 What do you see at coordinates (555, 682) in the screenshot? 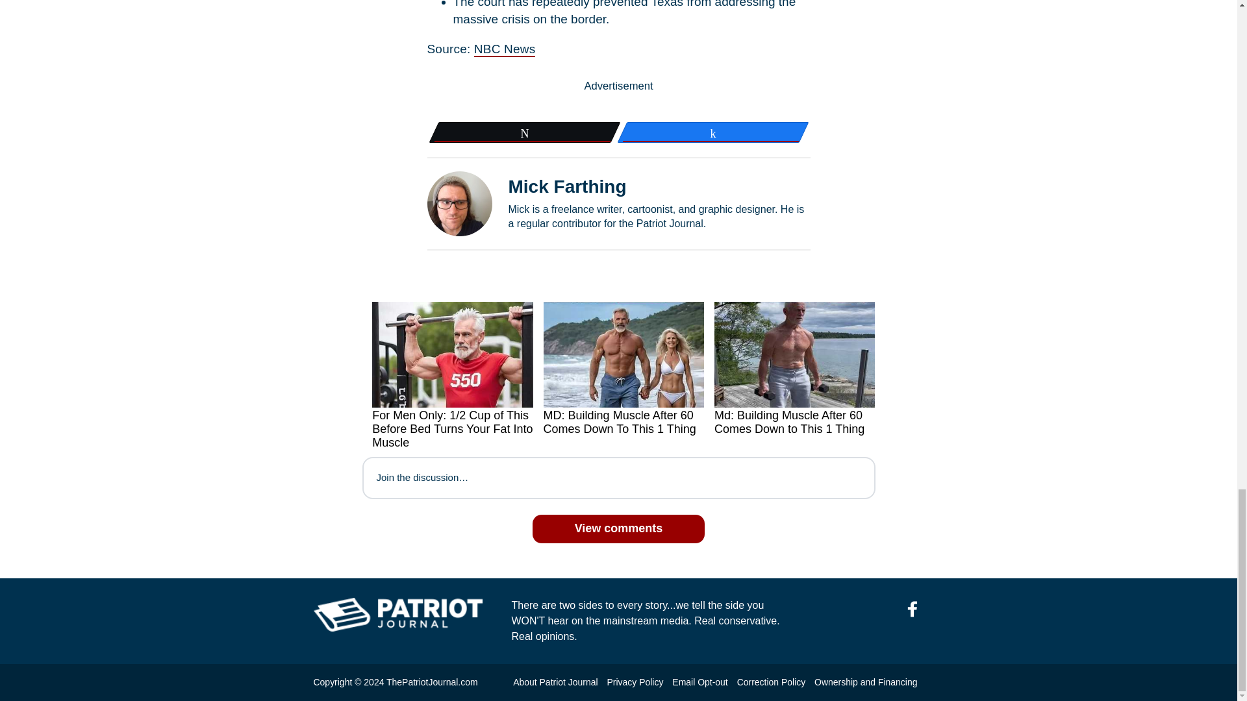
I see `About Patriot Journal` at bounding box center [555, 682].